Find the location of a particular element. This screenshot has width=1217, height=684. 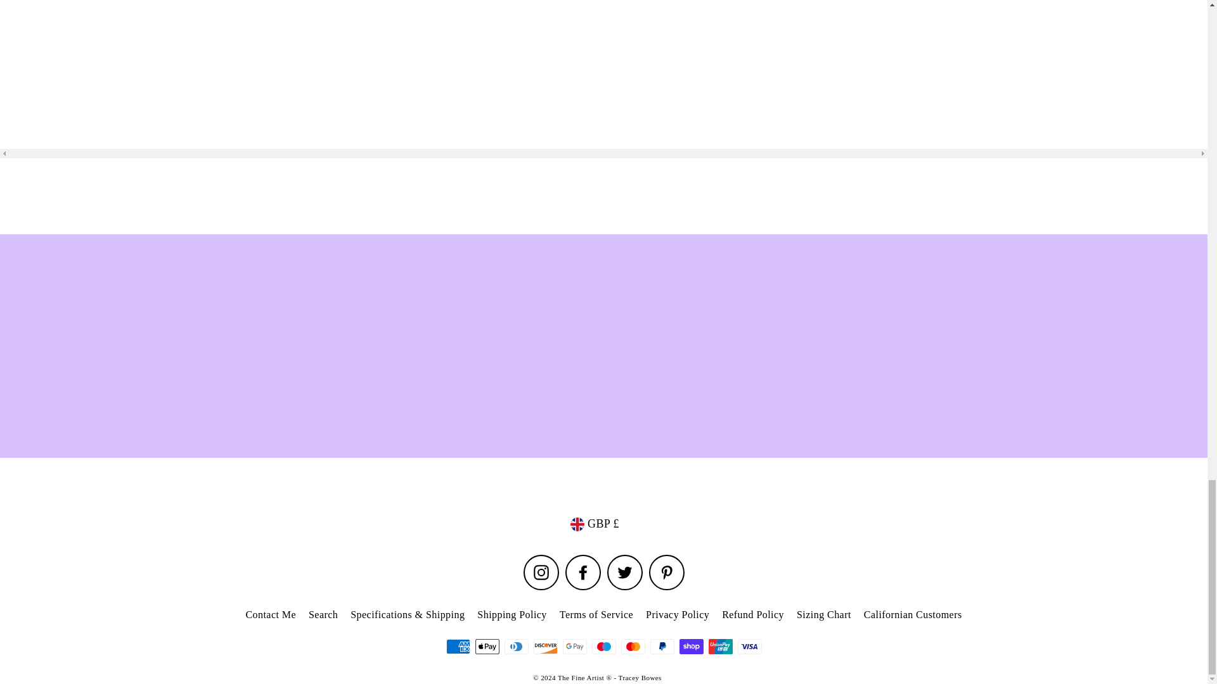

Diners Club is located at coordinates (516, 646).